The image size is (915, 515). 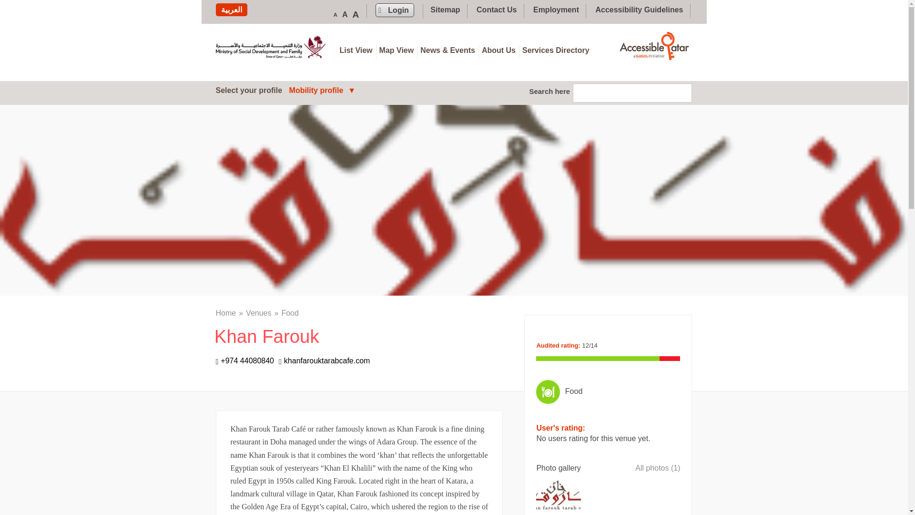 I want to click on Food, so click(x=289, y=313).